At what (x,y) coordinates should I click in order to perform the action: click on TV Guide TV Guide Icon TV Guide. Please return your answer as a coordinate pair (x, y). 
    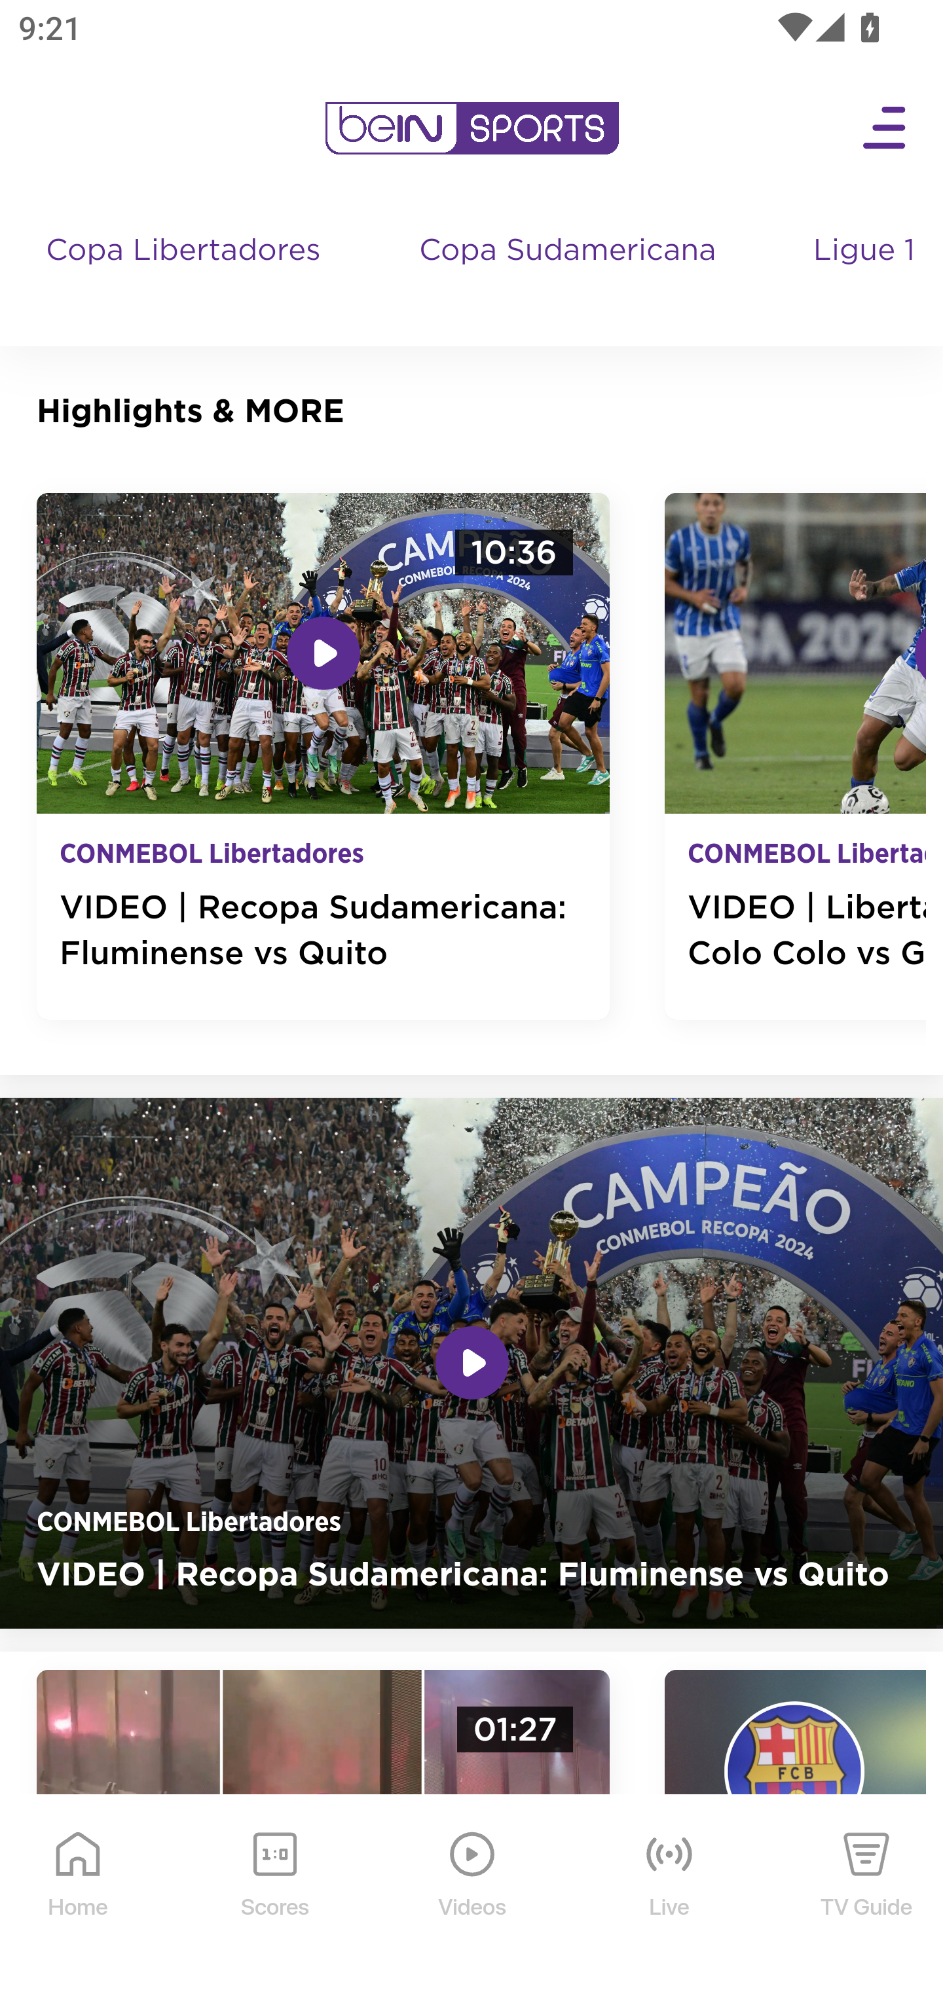
    Looking at the image, I should click on (867, 1893).